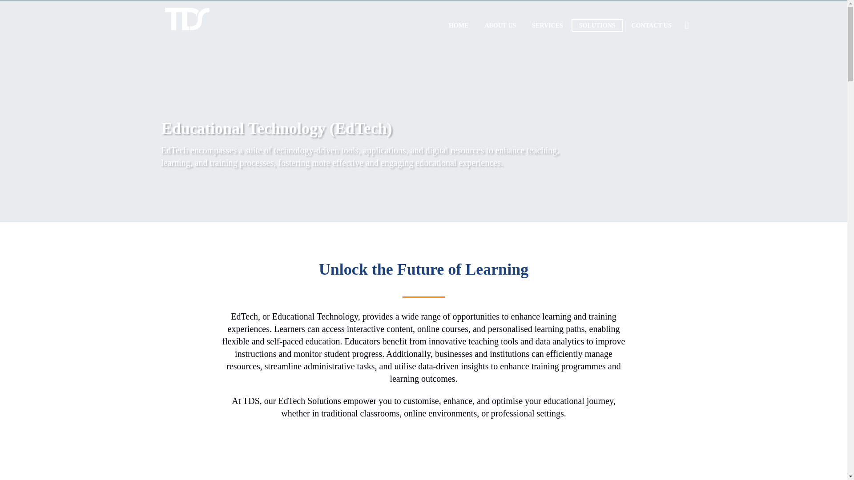 The width and height of the screenshot is (854, 480). I want to click on HOME, so click(458, 26).